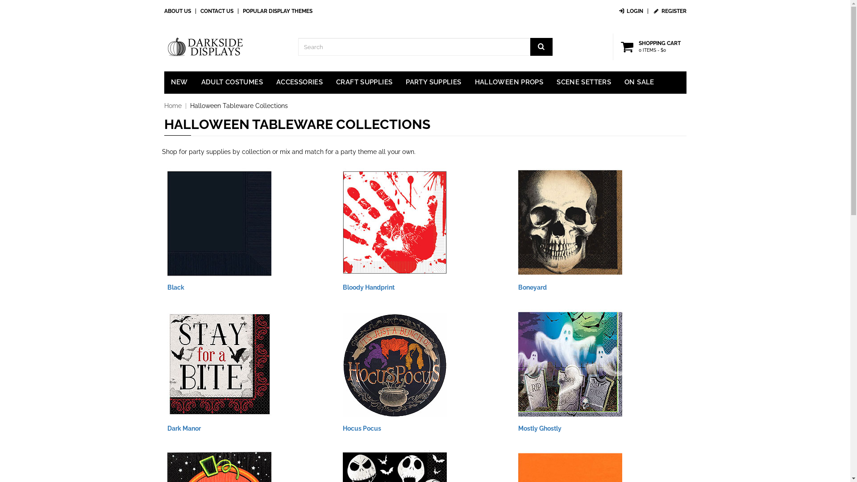 The width and height of the screenshot is (857, 482). Describe the element at coordinates (540, 428) in the screenshot. I see `Mostly Ghostly` at that location.